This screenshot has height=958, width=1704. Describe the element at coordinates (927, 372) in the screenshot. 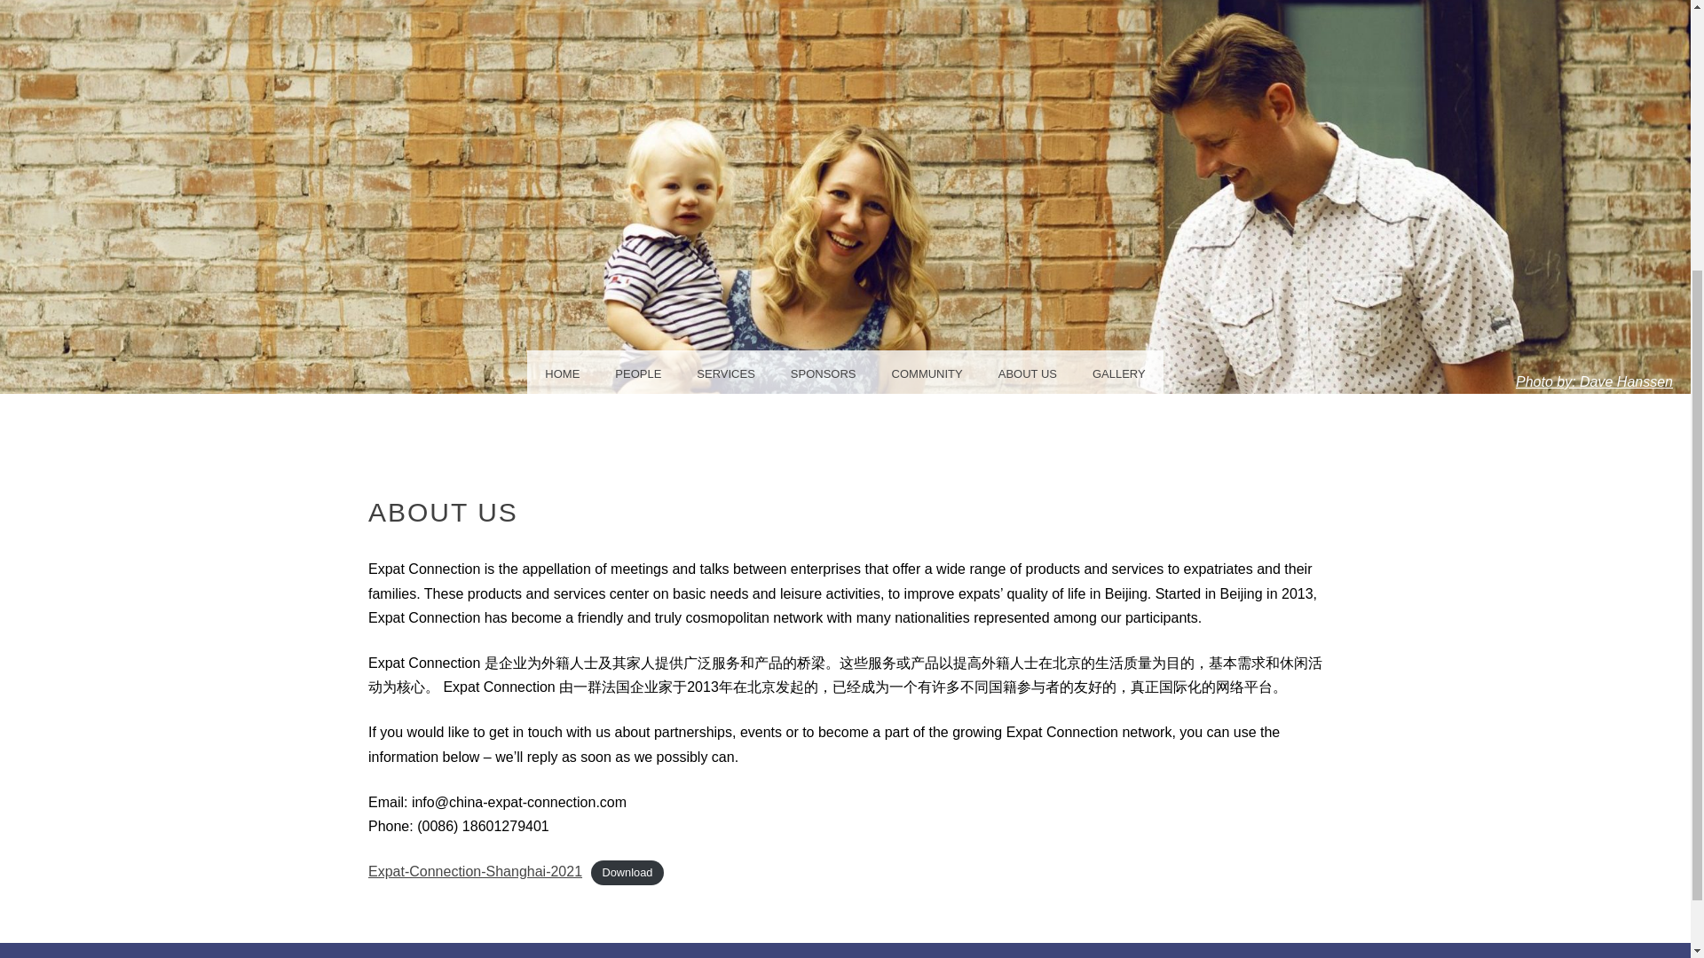

I see `COMMUNITY` at that location.